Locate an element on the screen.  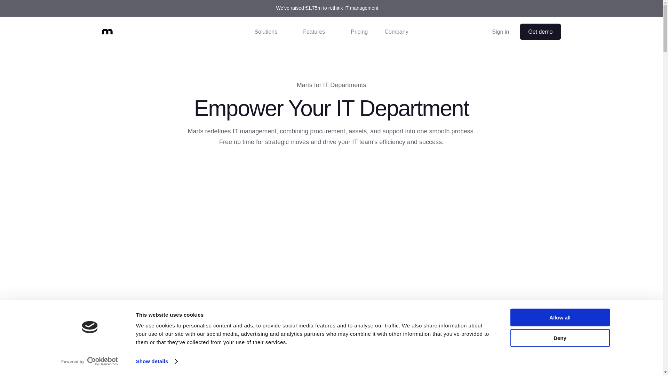
Show details is located at coordinates (157, 361).